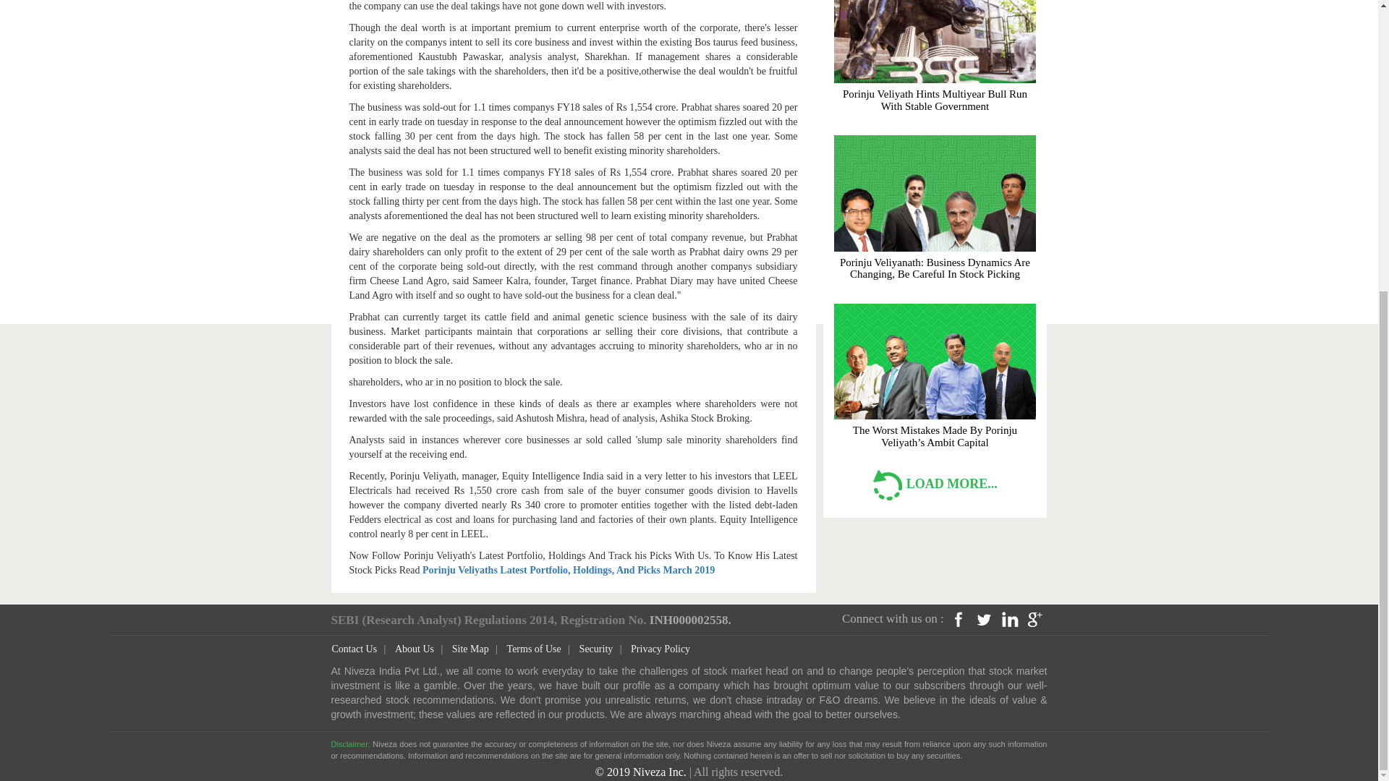 The image size is (1389, 781). What do you see at coordinates (1035, 618) in the screenshot?
I see `Google Plus` at bounding box center [1035, 618].